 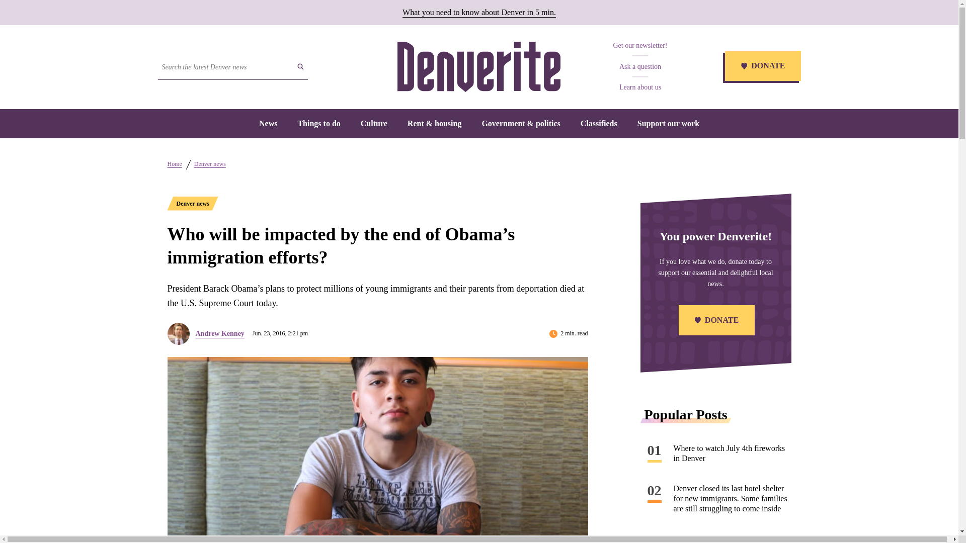 What do you see at coordinates (640, 66) in the screenshot?
I see `Ask a question` at bounding box center [640, 66].